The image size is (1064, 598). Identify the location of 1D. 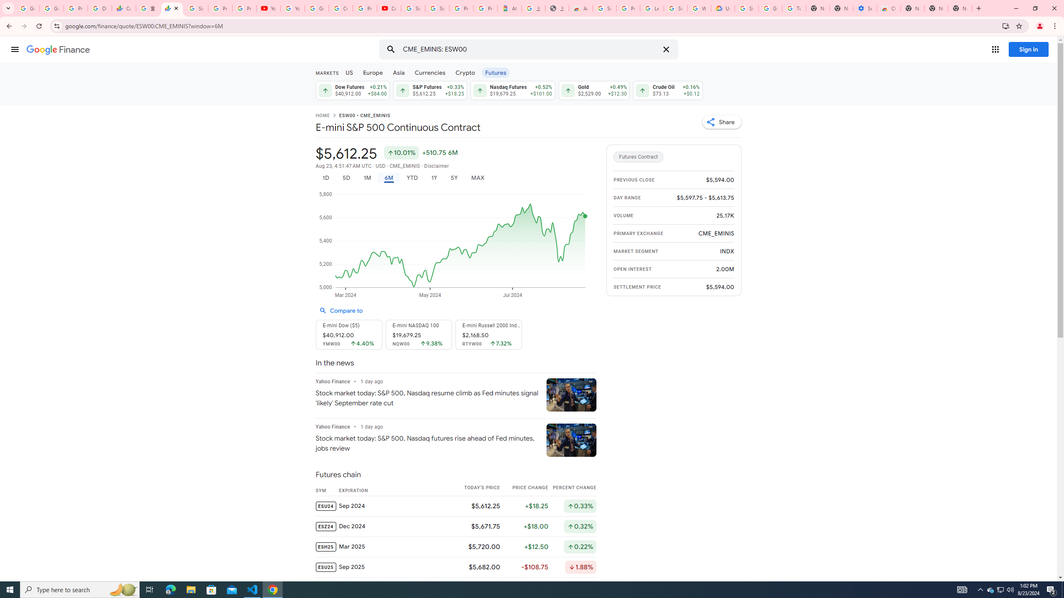
(325, 178).